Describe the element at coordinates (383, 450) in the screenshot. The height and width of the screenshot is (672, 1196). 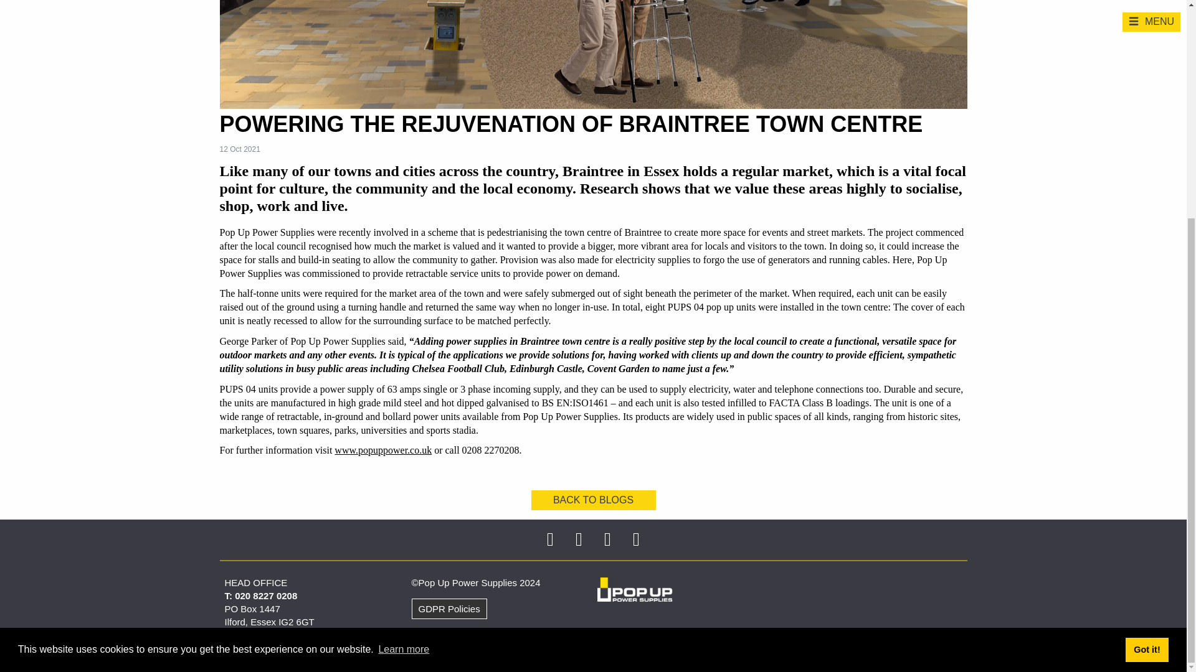
I see `www.popuppower.co.uk` at that location.